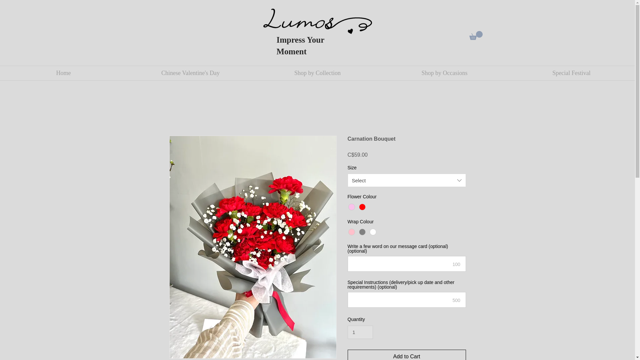 The width and height of the screenshot is (640, 360). Describe the element at coordinates (407, 355) in the screenshot. I see `Add to Cart` at that location.